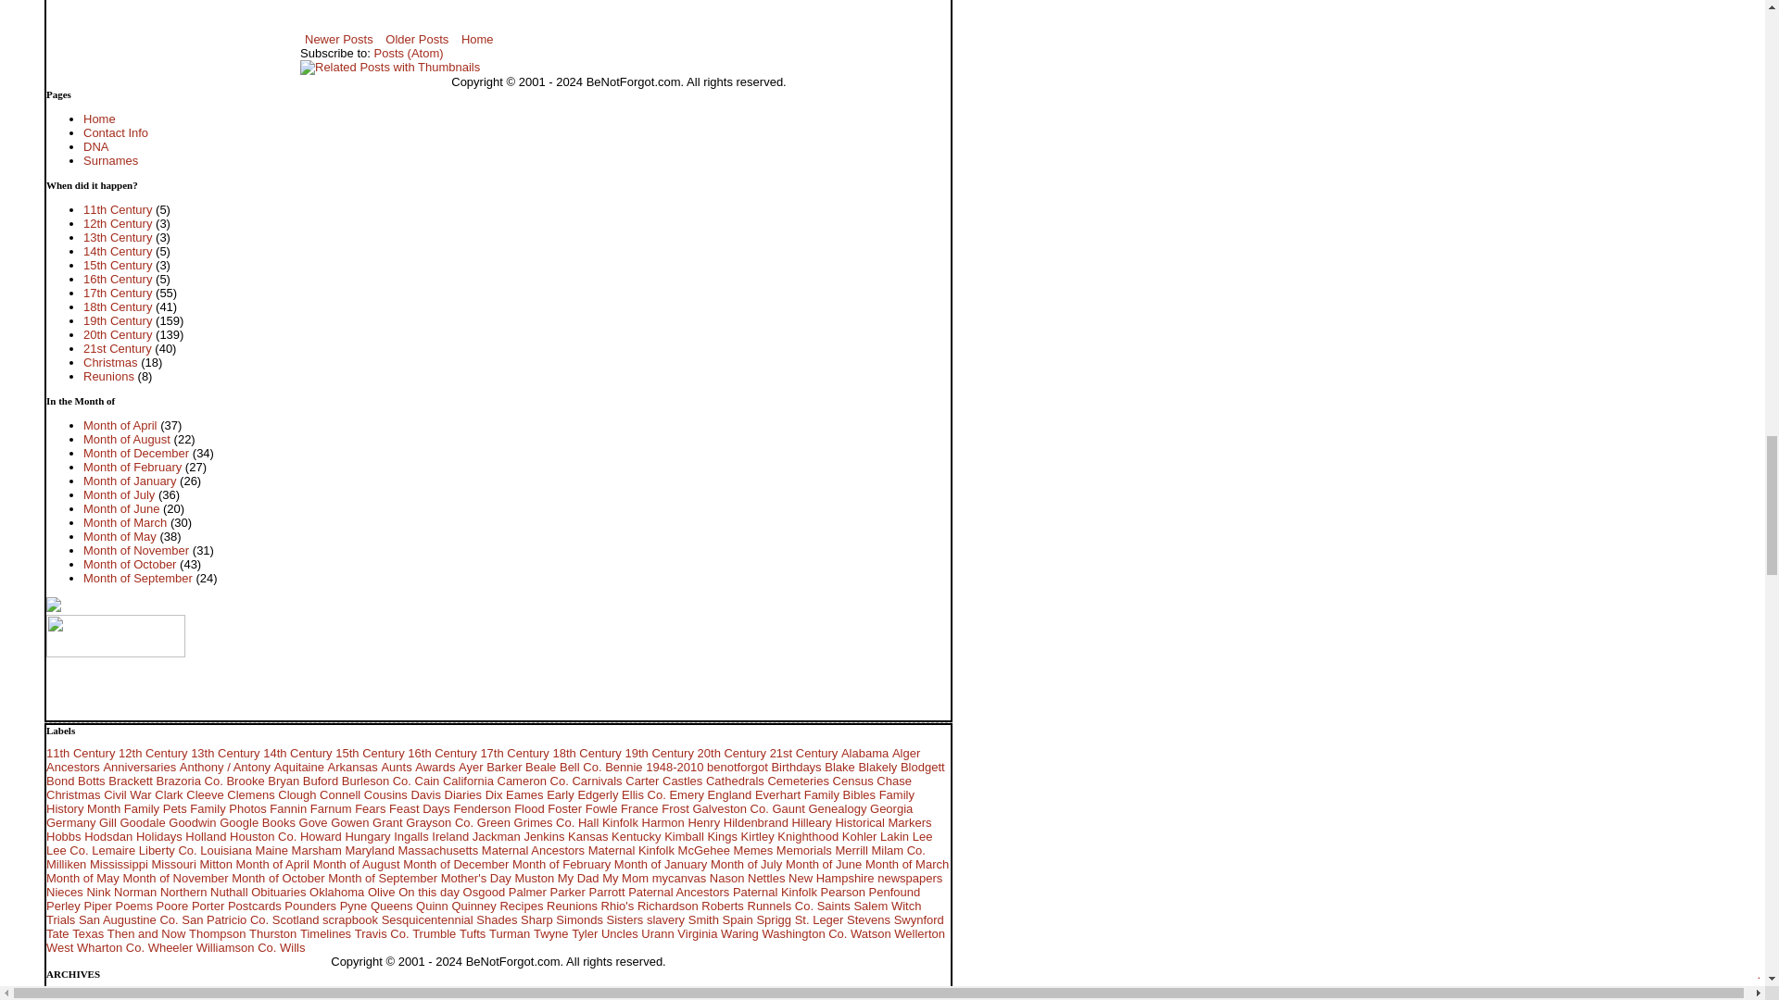 This screenshot has width=1779, height=1000. I want to click on Newer Posts, so click(339, 39).